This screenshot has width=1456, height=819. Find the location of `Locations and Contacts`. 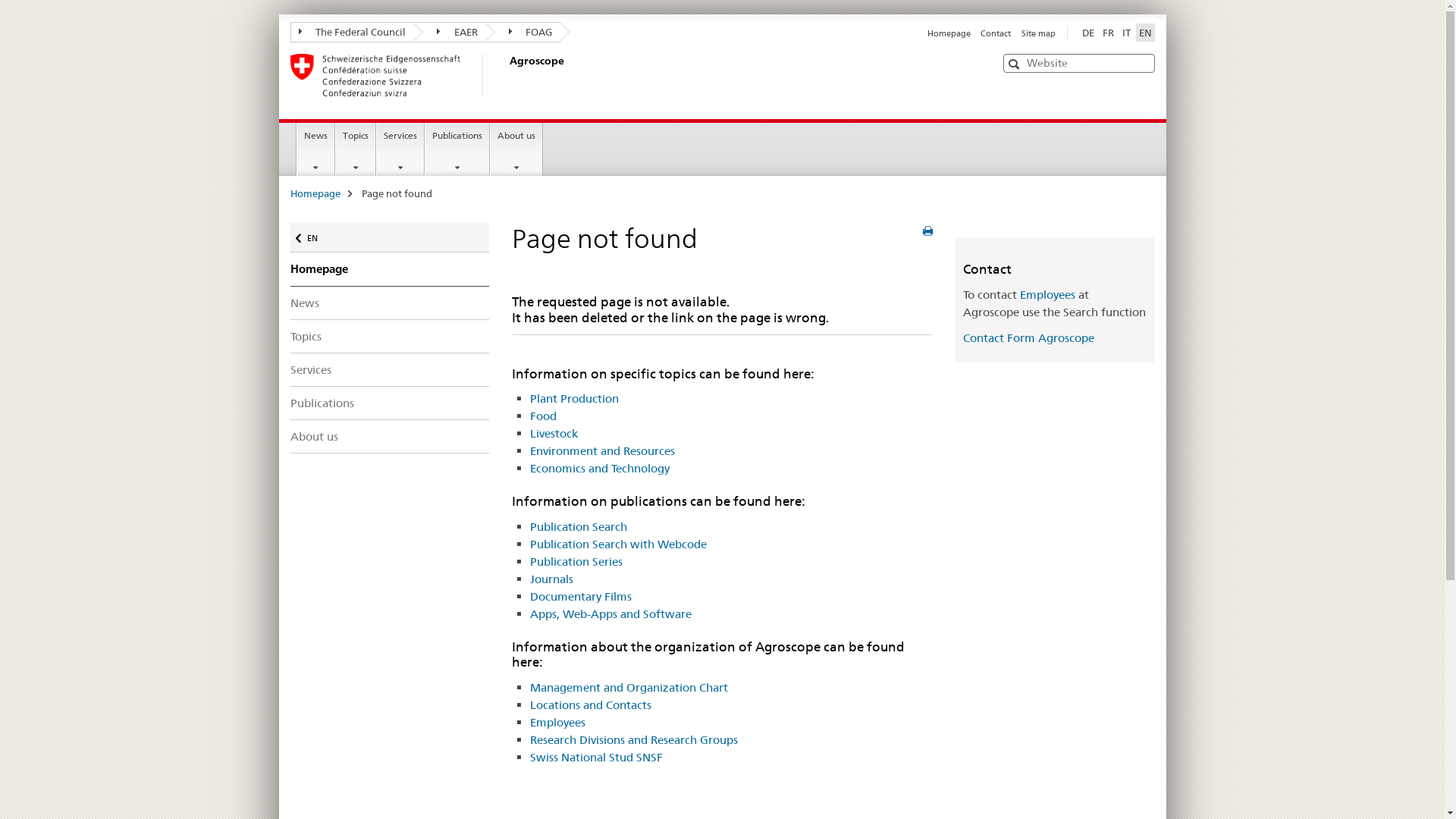

Locations and Contacts is located at coordinates (590, 705).